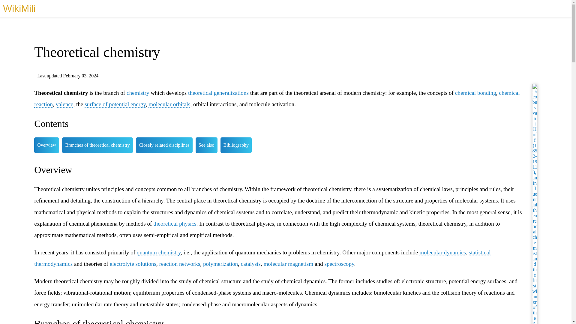 The width and height of the screenshot is (576, 324). I want to click on molecular magnetism, so click(288, 264).